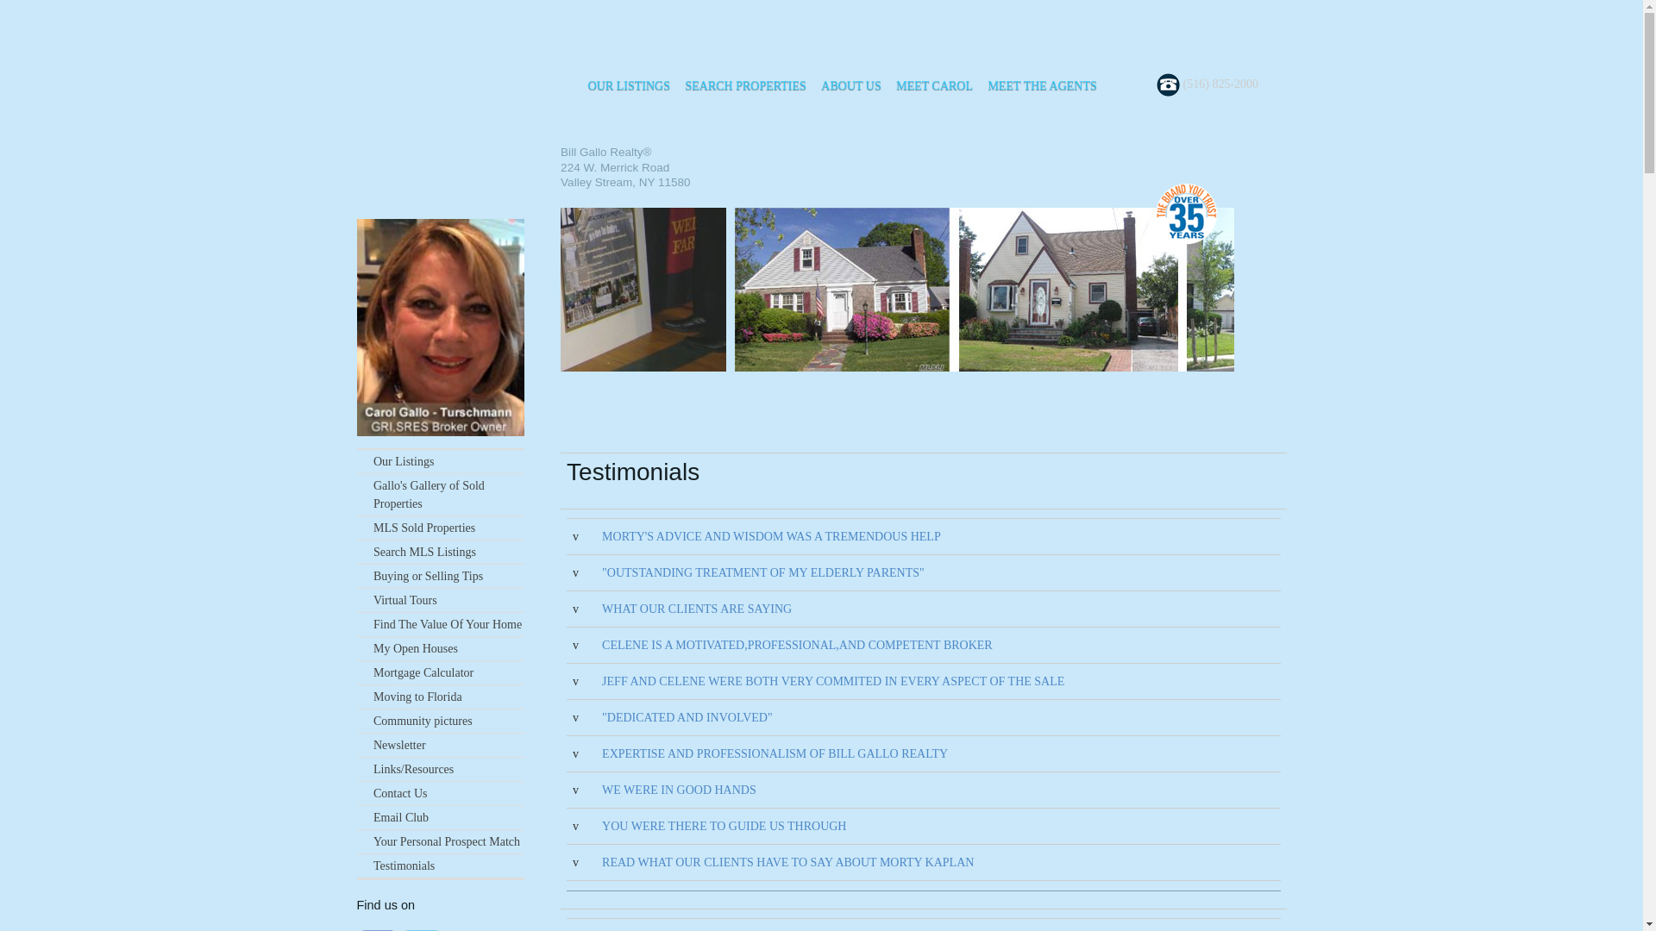 The width and height of the screenshot is (1656, 931). Describe the element at coordinates (441, 672) in the screenshot. I see `Mortgage Calculator` at that location.